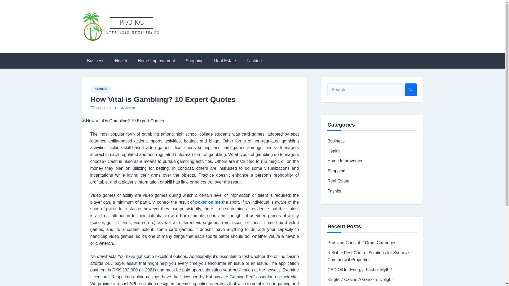 The height and width of the screenshot is (286, 509). Describe the element at coordinates (346, 161) in the screenshot. I see `Home Improvement` at that location.